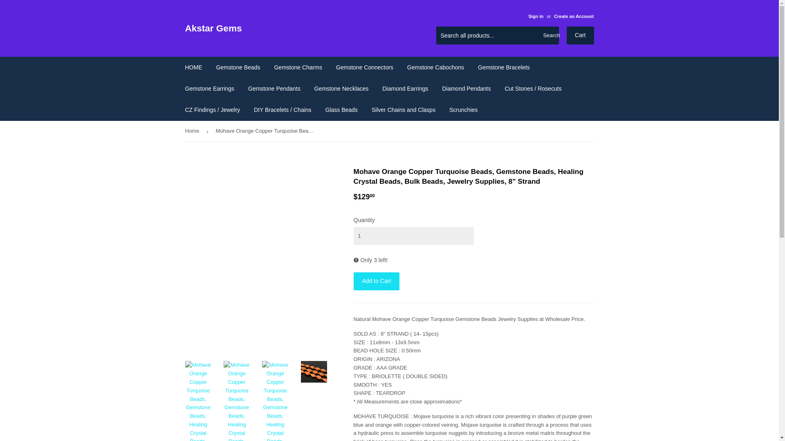 This screenshot has width=785, height=441. What do you see at coordinates (194, 67) in the screenshot?
I see `HOME` at bounding box center [194, 67].